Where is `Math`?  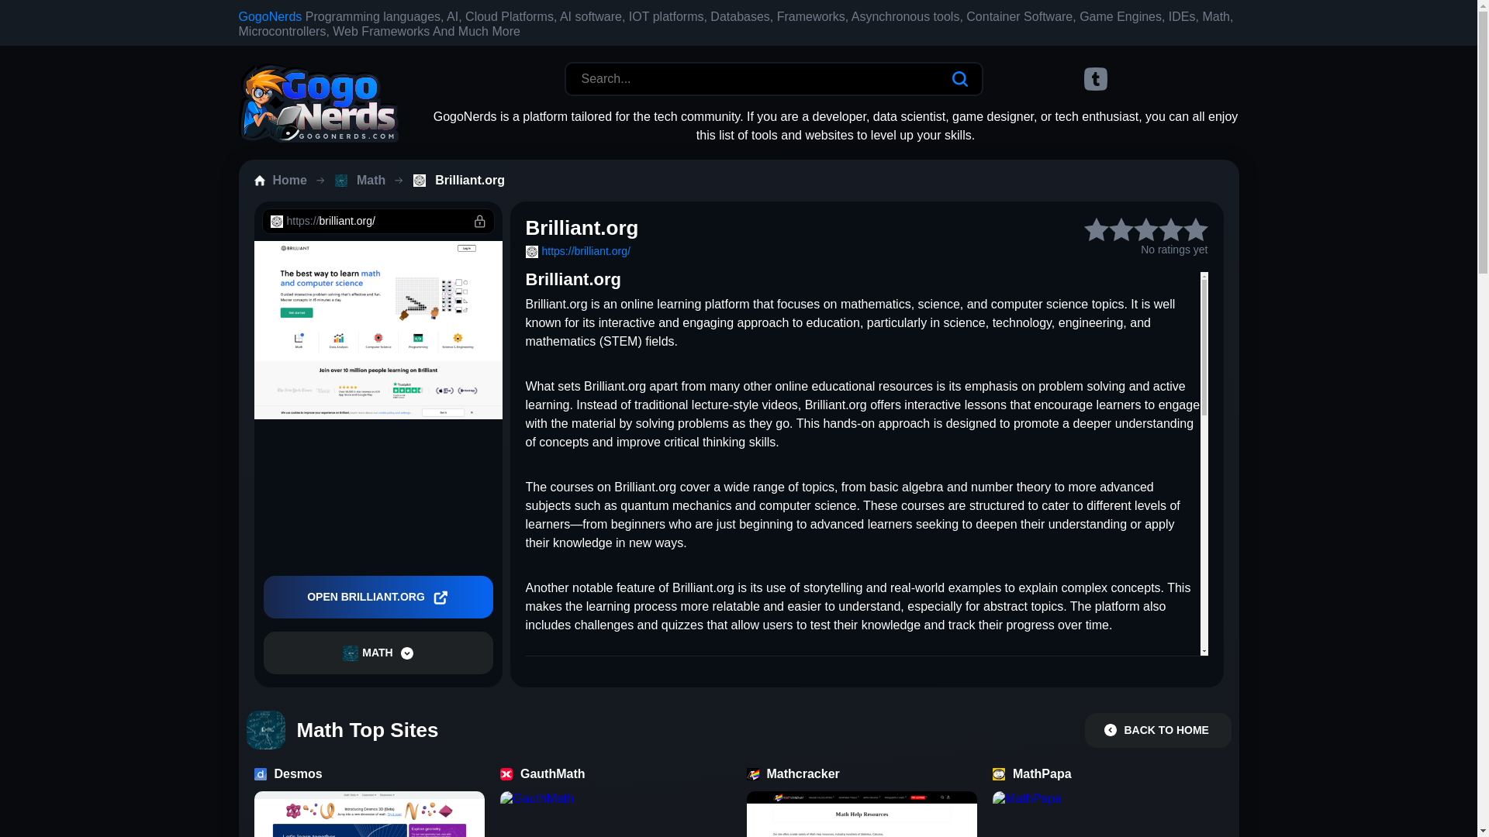 Math is located at coordinates (368, 181).